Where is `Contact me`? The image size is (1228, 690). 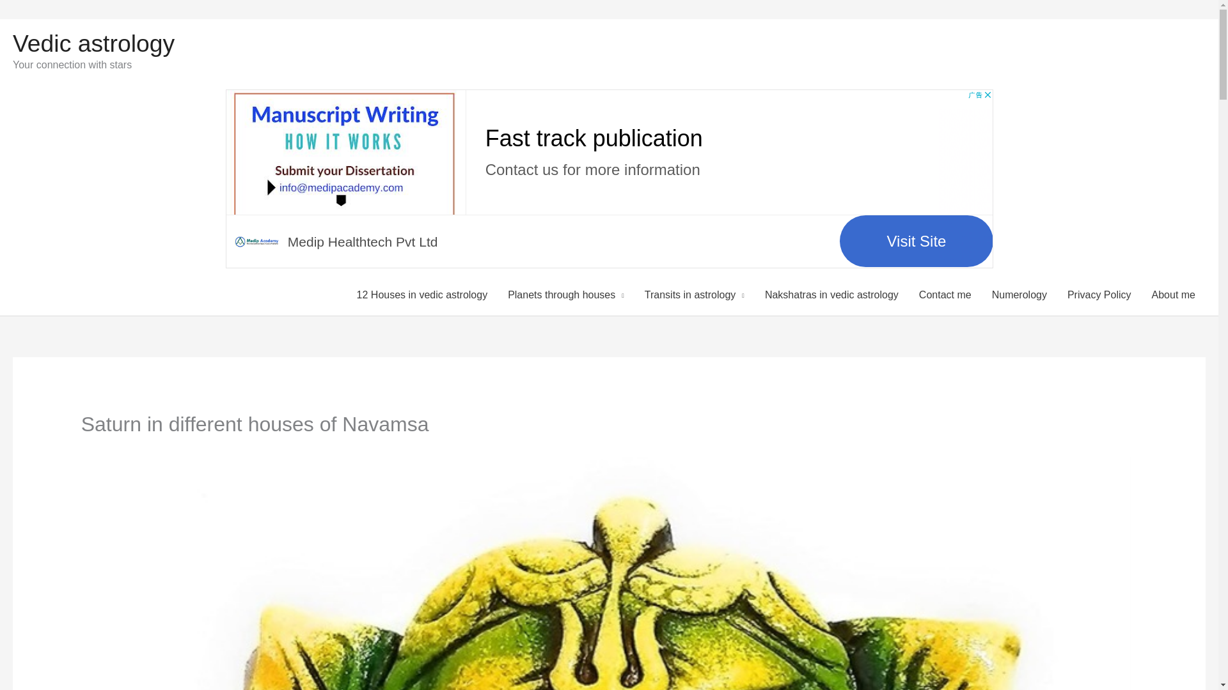 Contact me is located at coordinates (945, 295).